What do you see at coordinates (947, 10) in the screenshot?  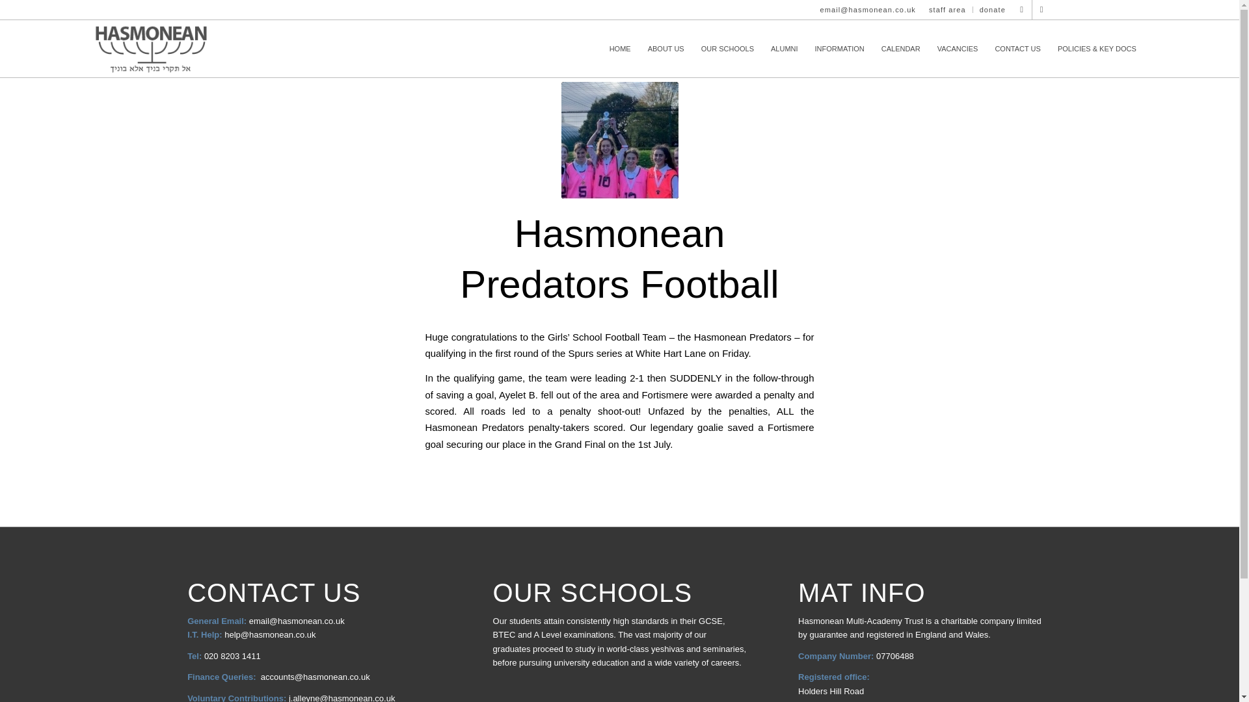 I see `staff area` at bounding box center [947, 10].